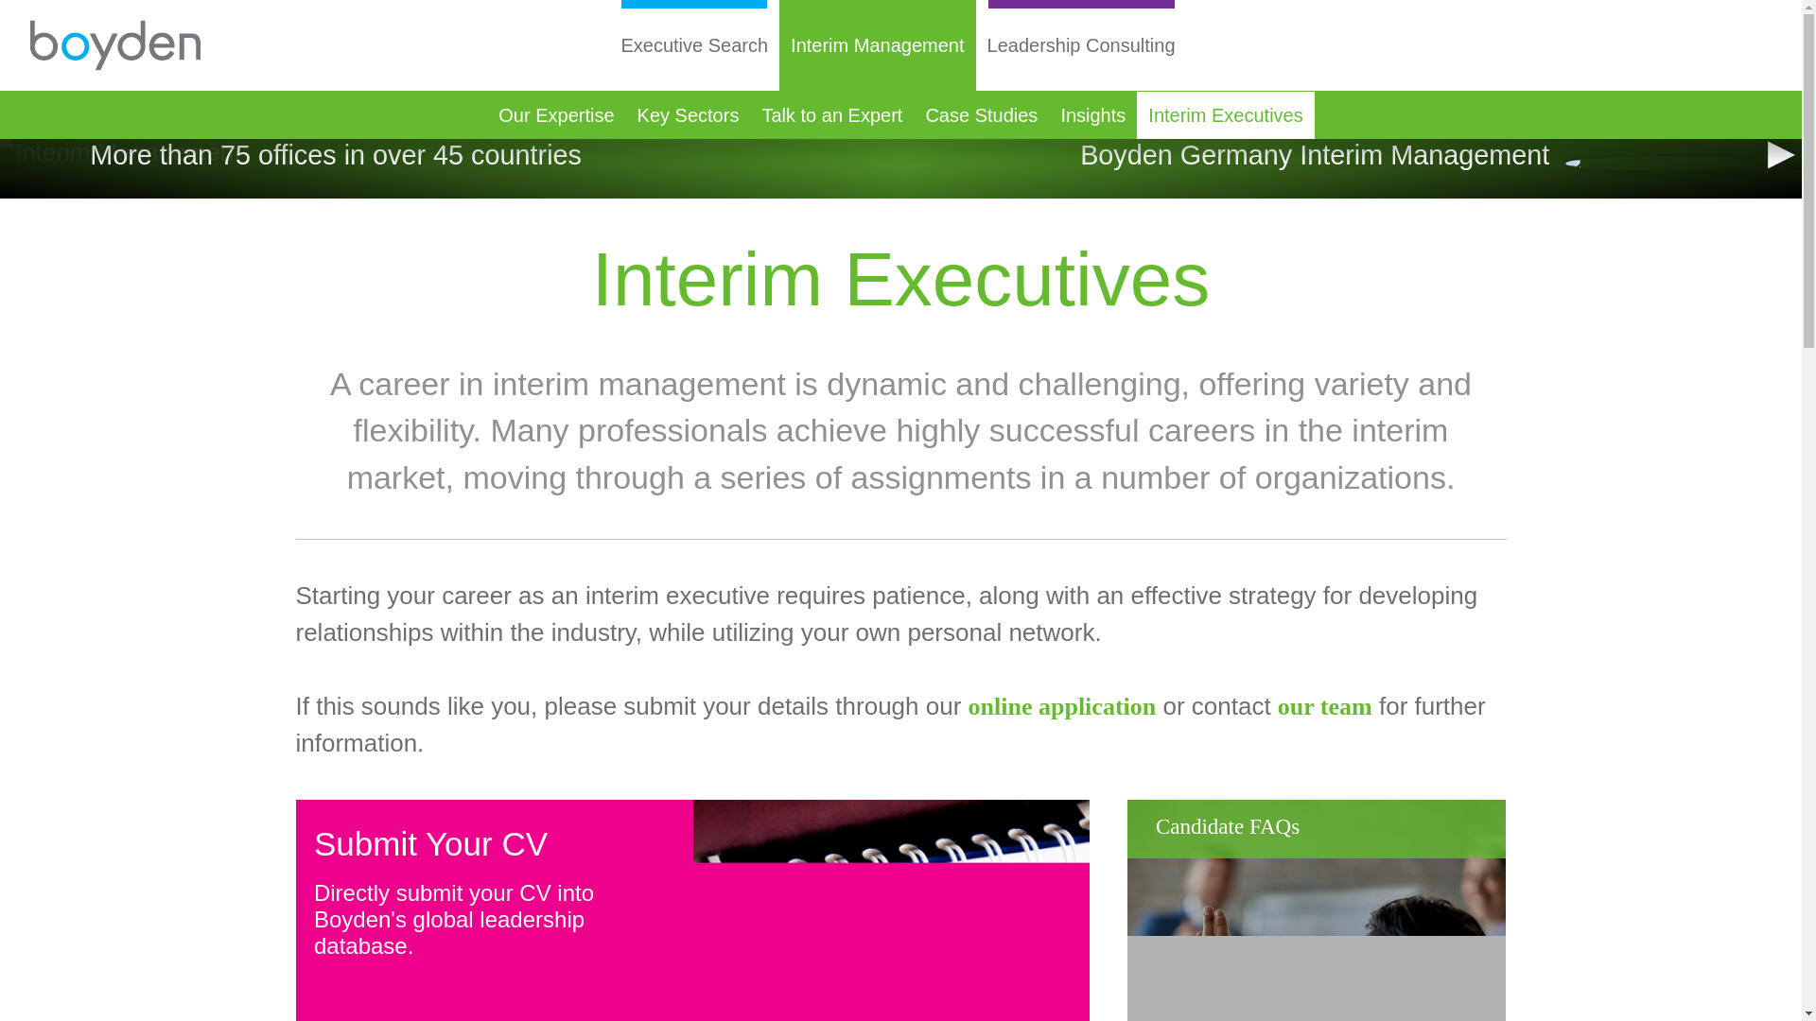 The height and width of the screenshot is (1021, 1816). I want to click on Interim Management, so click(877, 45).